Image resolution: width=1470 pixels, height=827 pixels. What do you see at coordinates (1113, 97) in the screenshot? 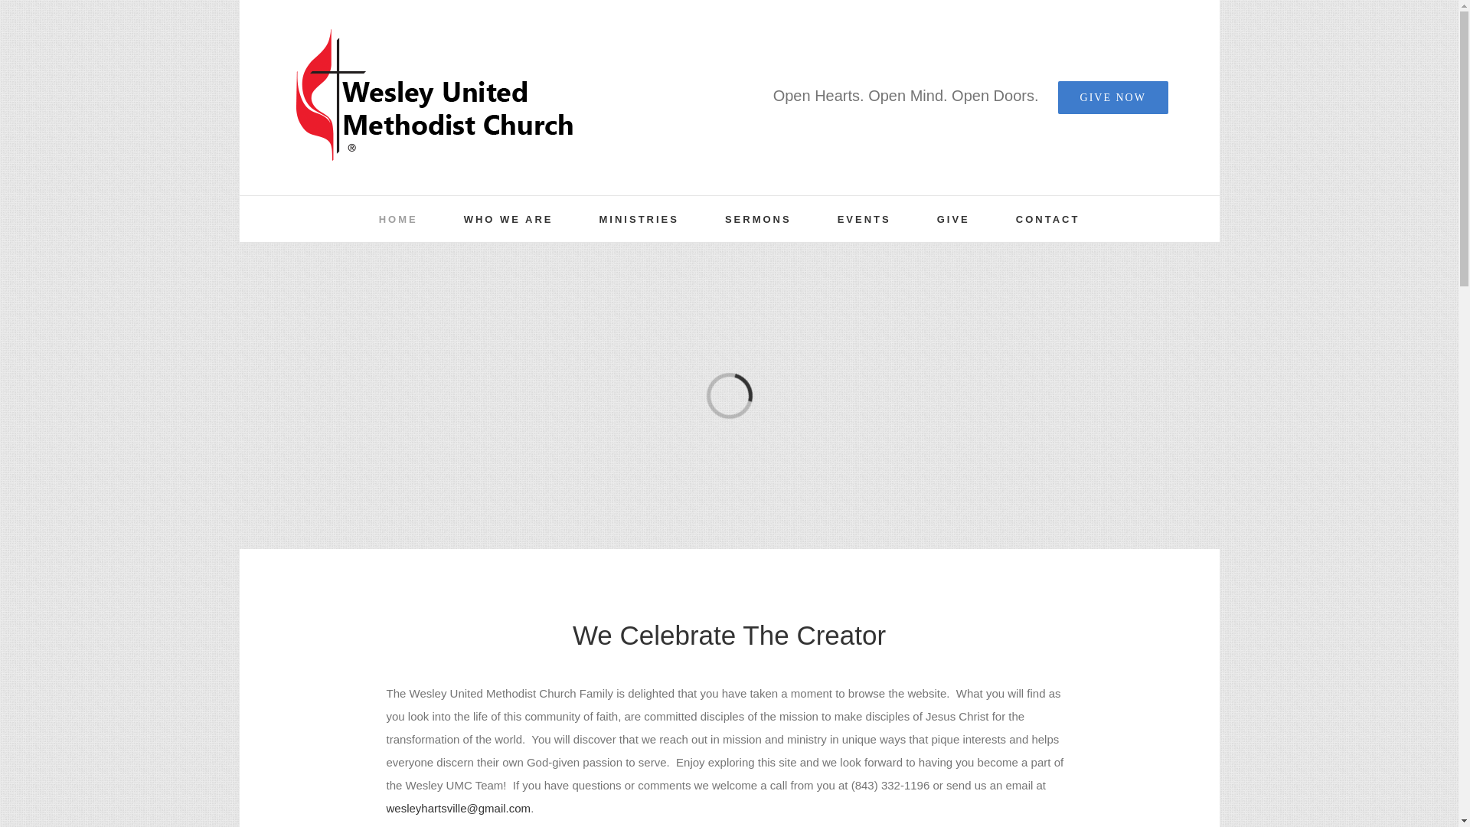
I see `GIVE NOW` at bounding box center [1113, 97].